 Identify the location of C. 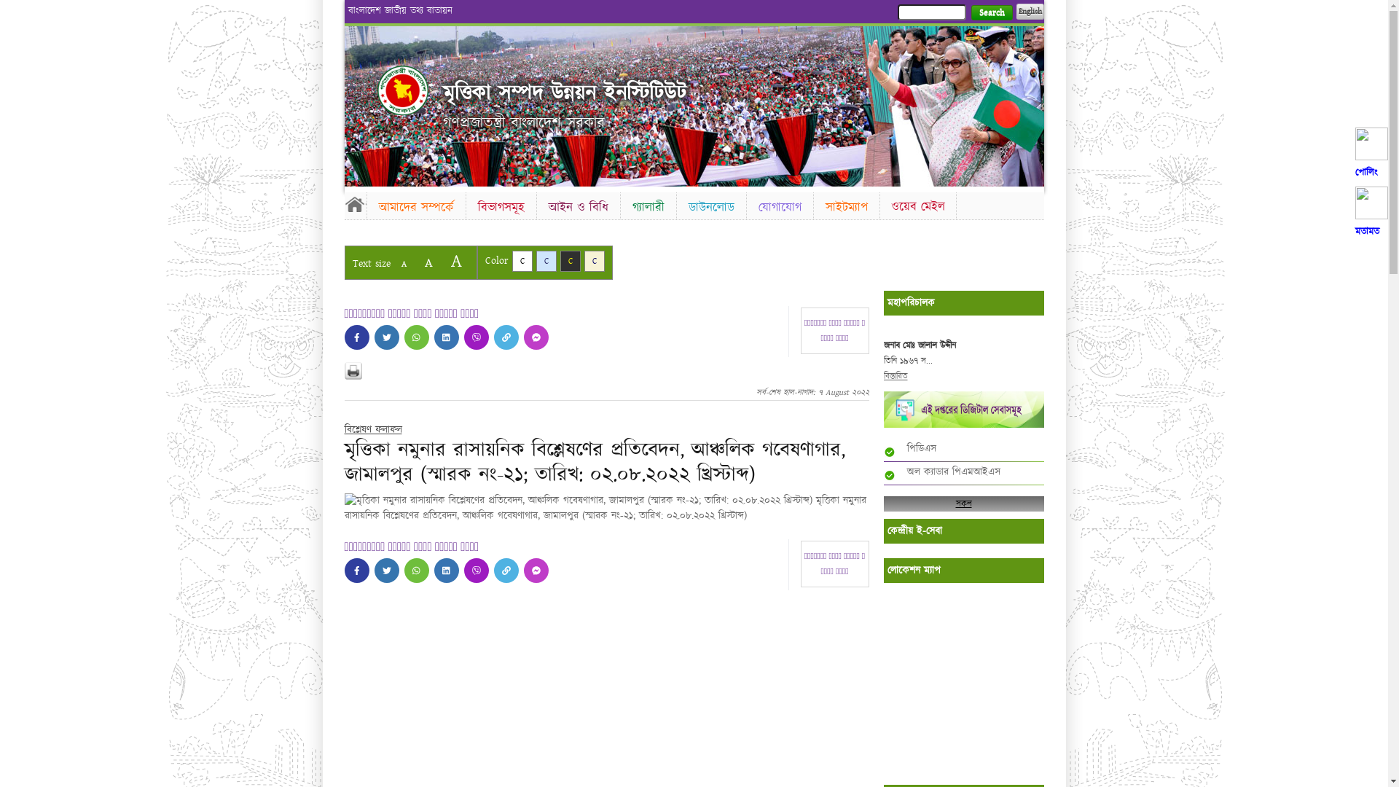
(595, 261).